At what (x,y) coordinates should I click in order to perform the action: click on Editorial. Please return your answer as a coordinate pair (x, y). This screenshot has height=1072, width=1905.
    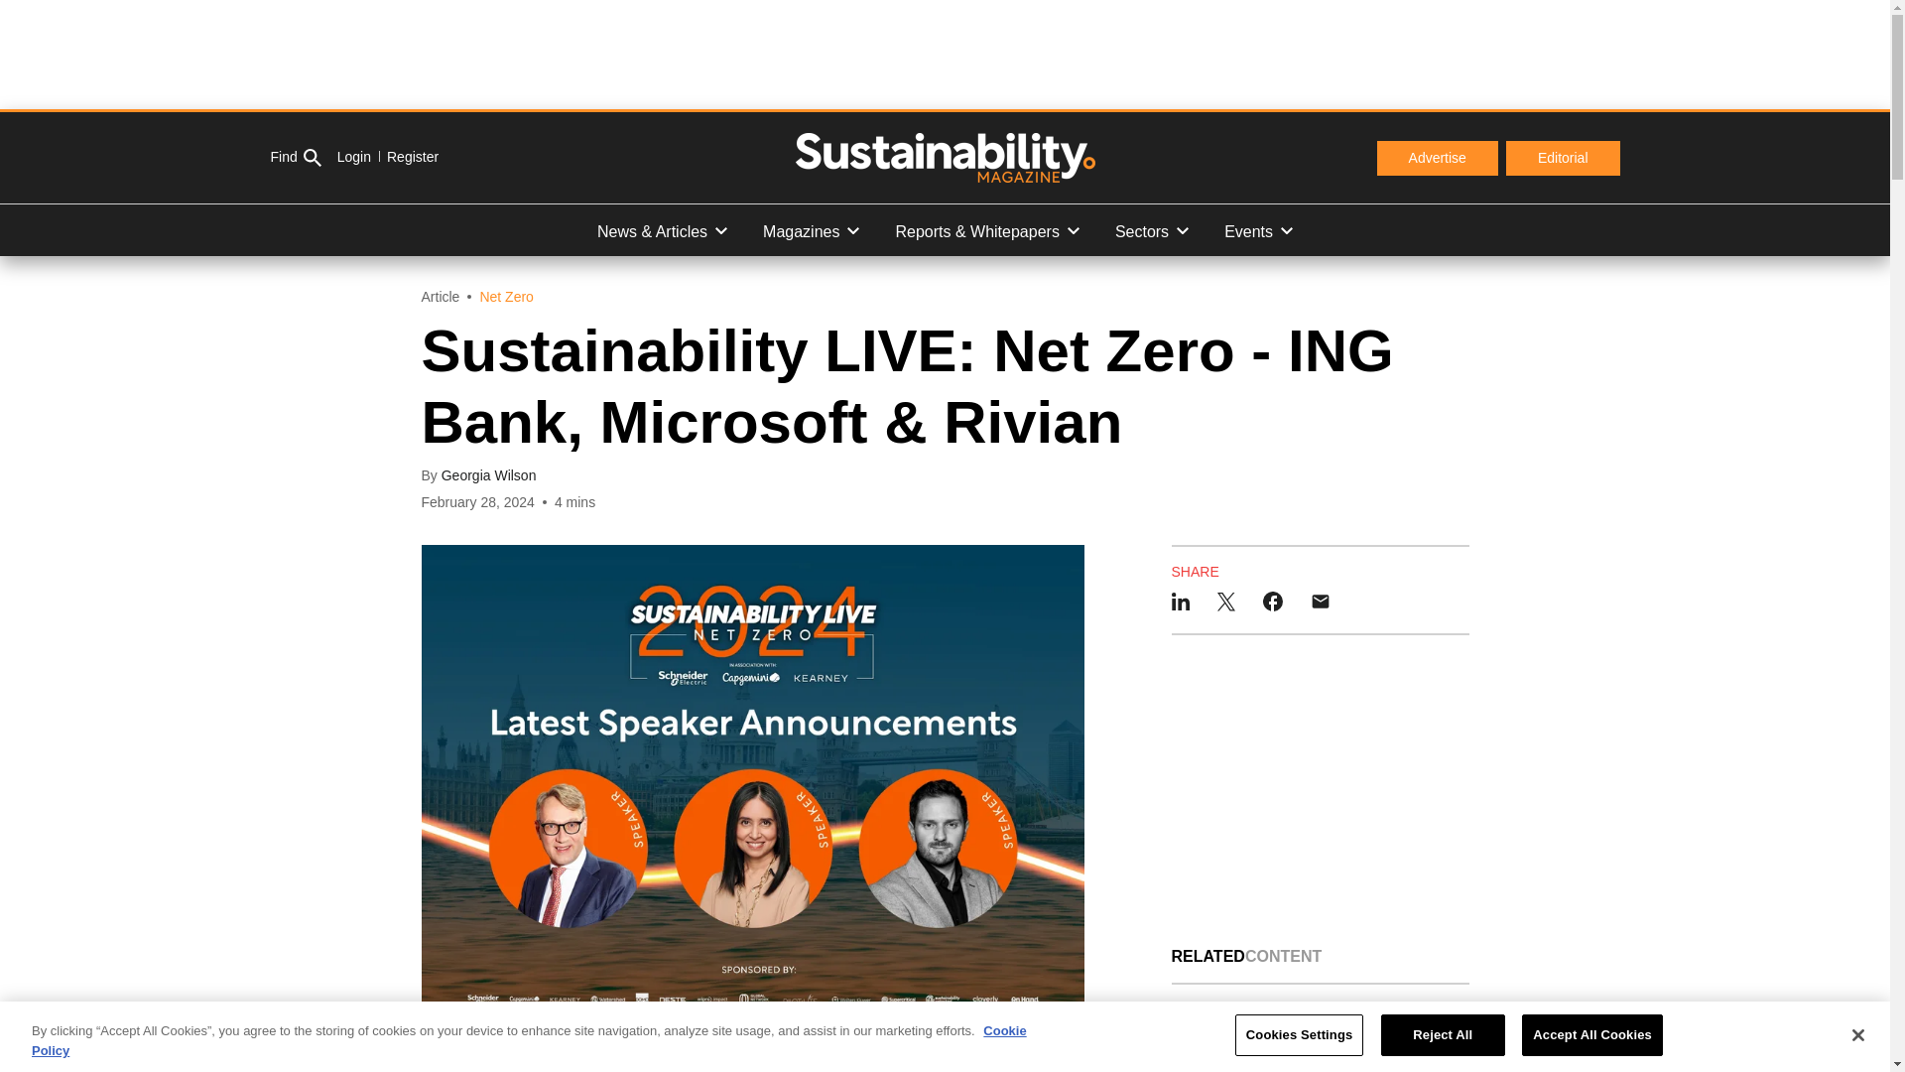
    Looking at the image, I should click on (1564, 159).